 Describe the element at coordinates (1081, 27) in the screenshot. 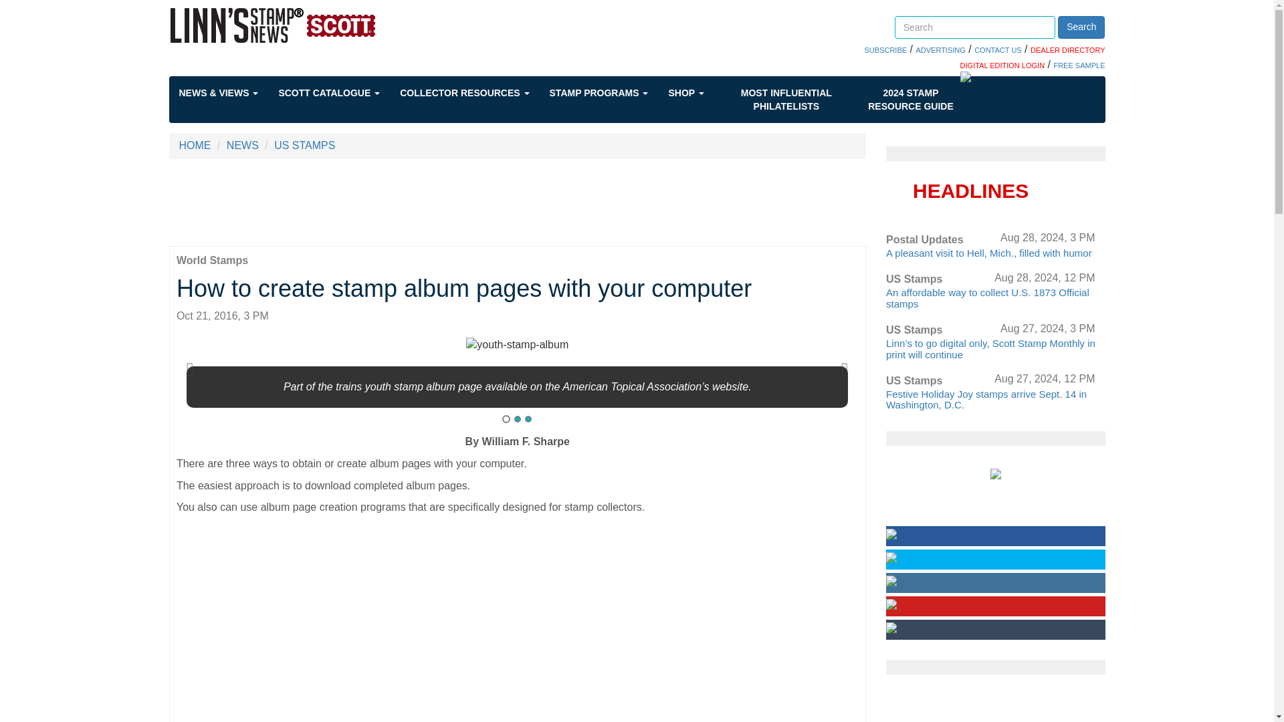

I see `Search` at that location.